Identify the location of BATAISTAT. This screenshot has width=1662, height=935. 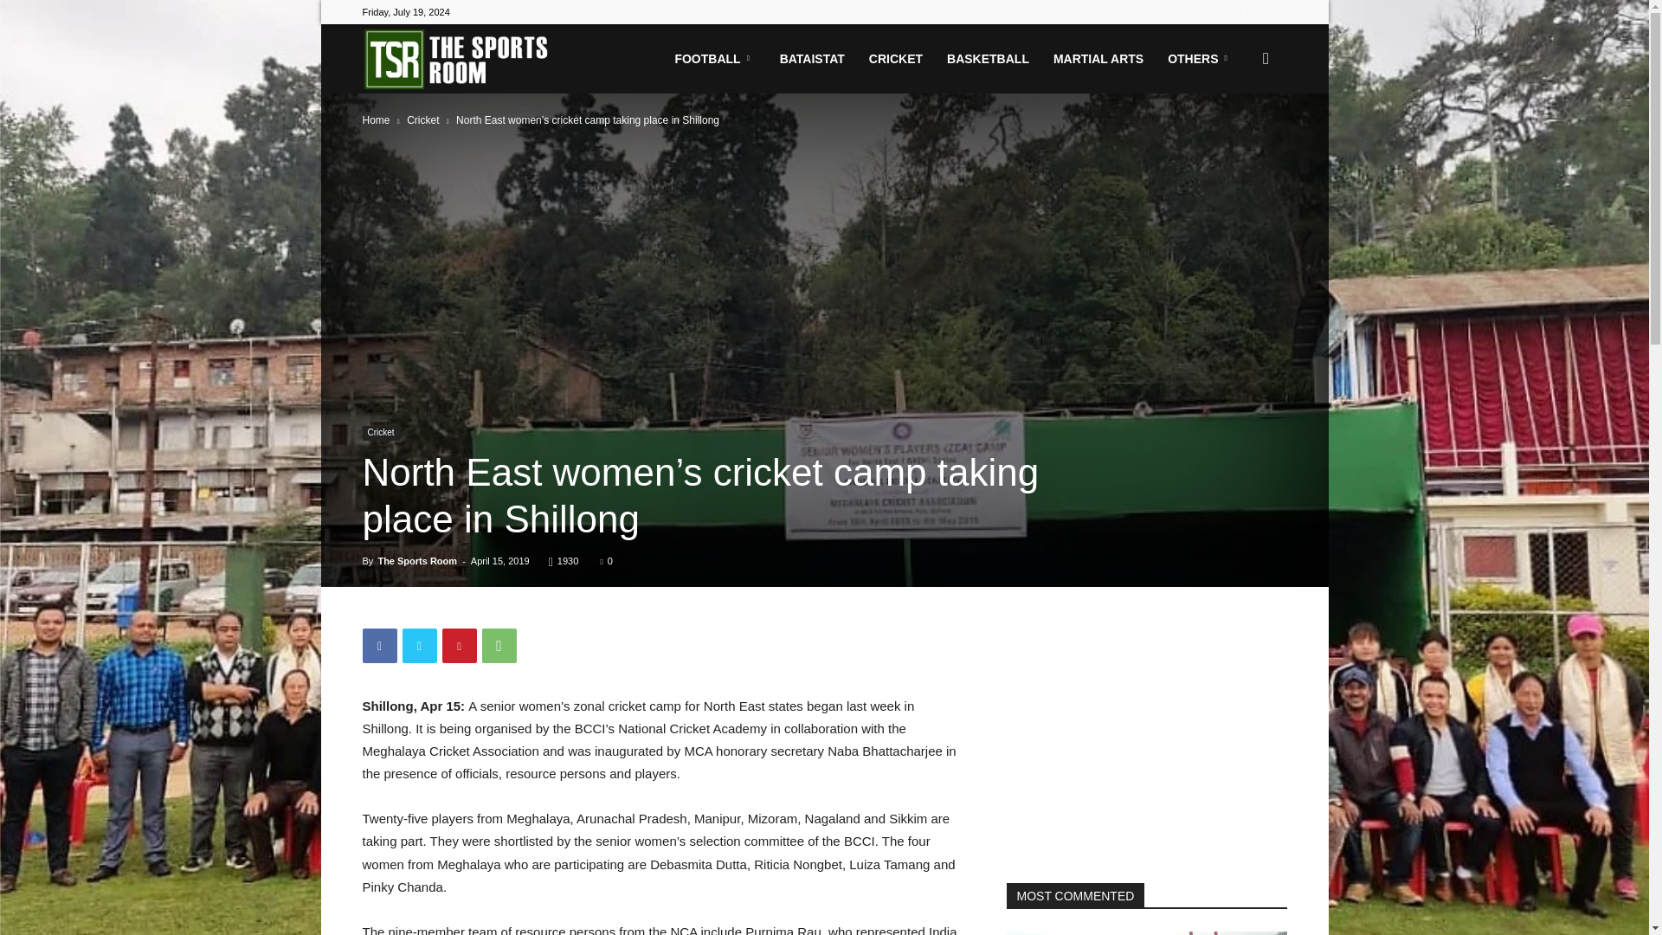
(812, 59).